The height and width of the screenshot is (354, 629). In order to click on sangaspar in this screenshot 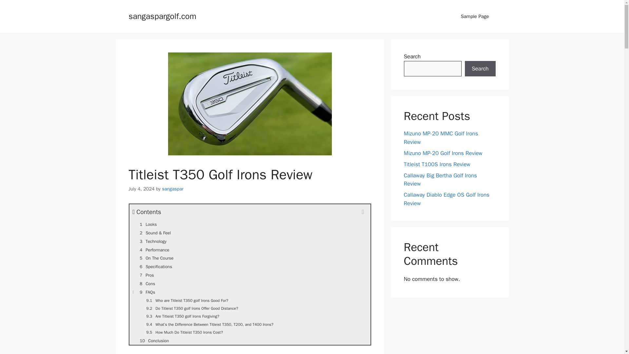, I will do `click(172, 189)`.